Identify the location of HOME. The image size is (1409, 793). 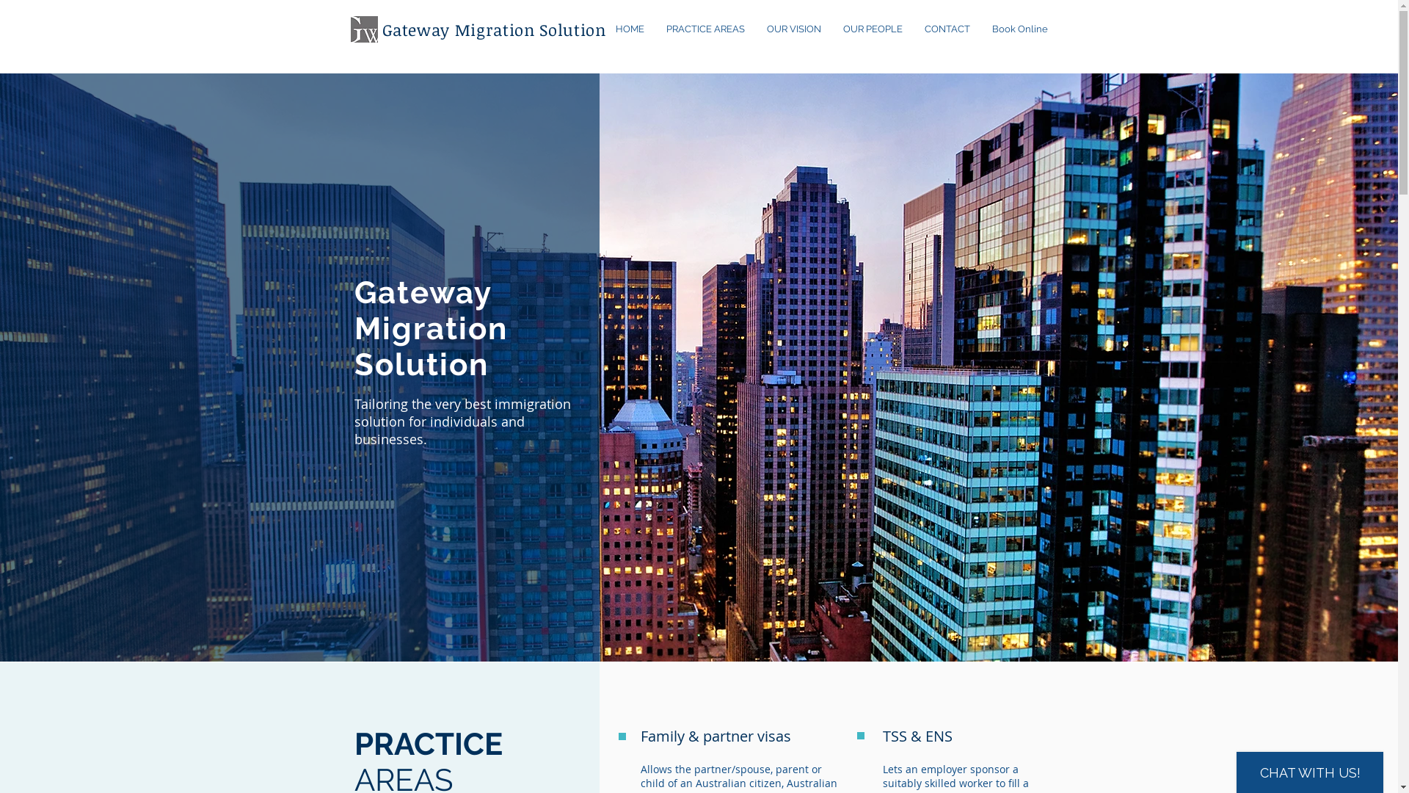
(630, 29).